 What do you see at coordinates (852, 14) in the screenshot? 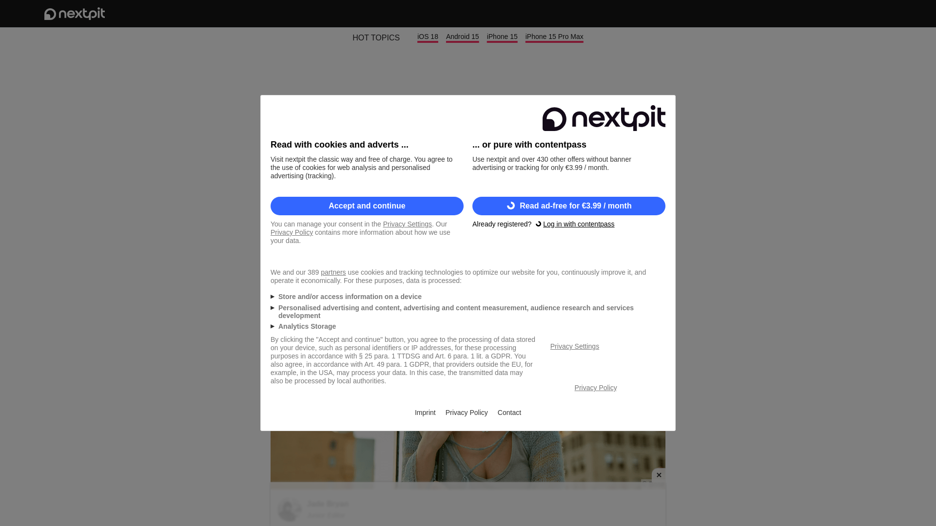
I see `Login` at bounding box center [852, 14].